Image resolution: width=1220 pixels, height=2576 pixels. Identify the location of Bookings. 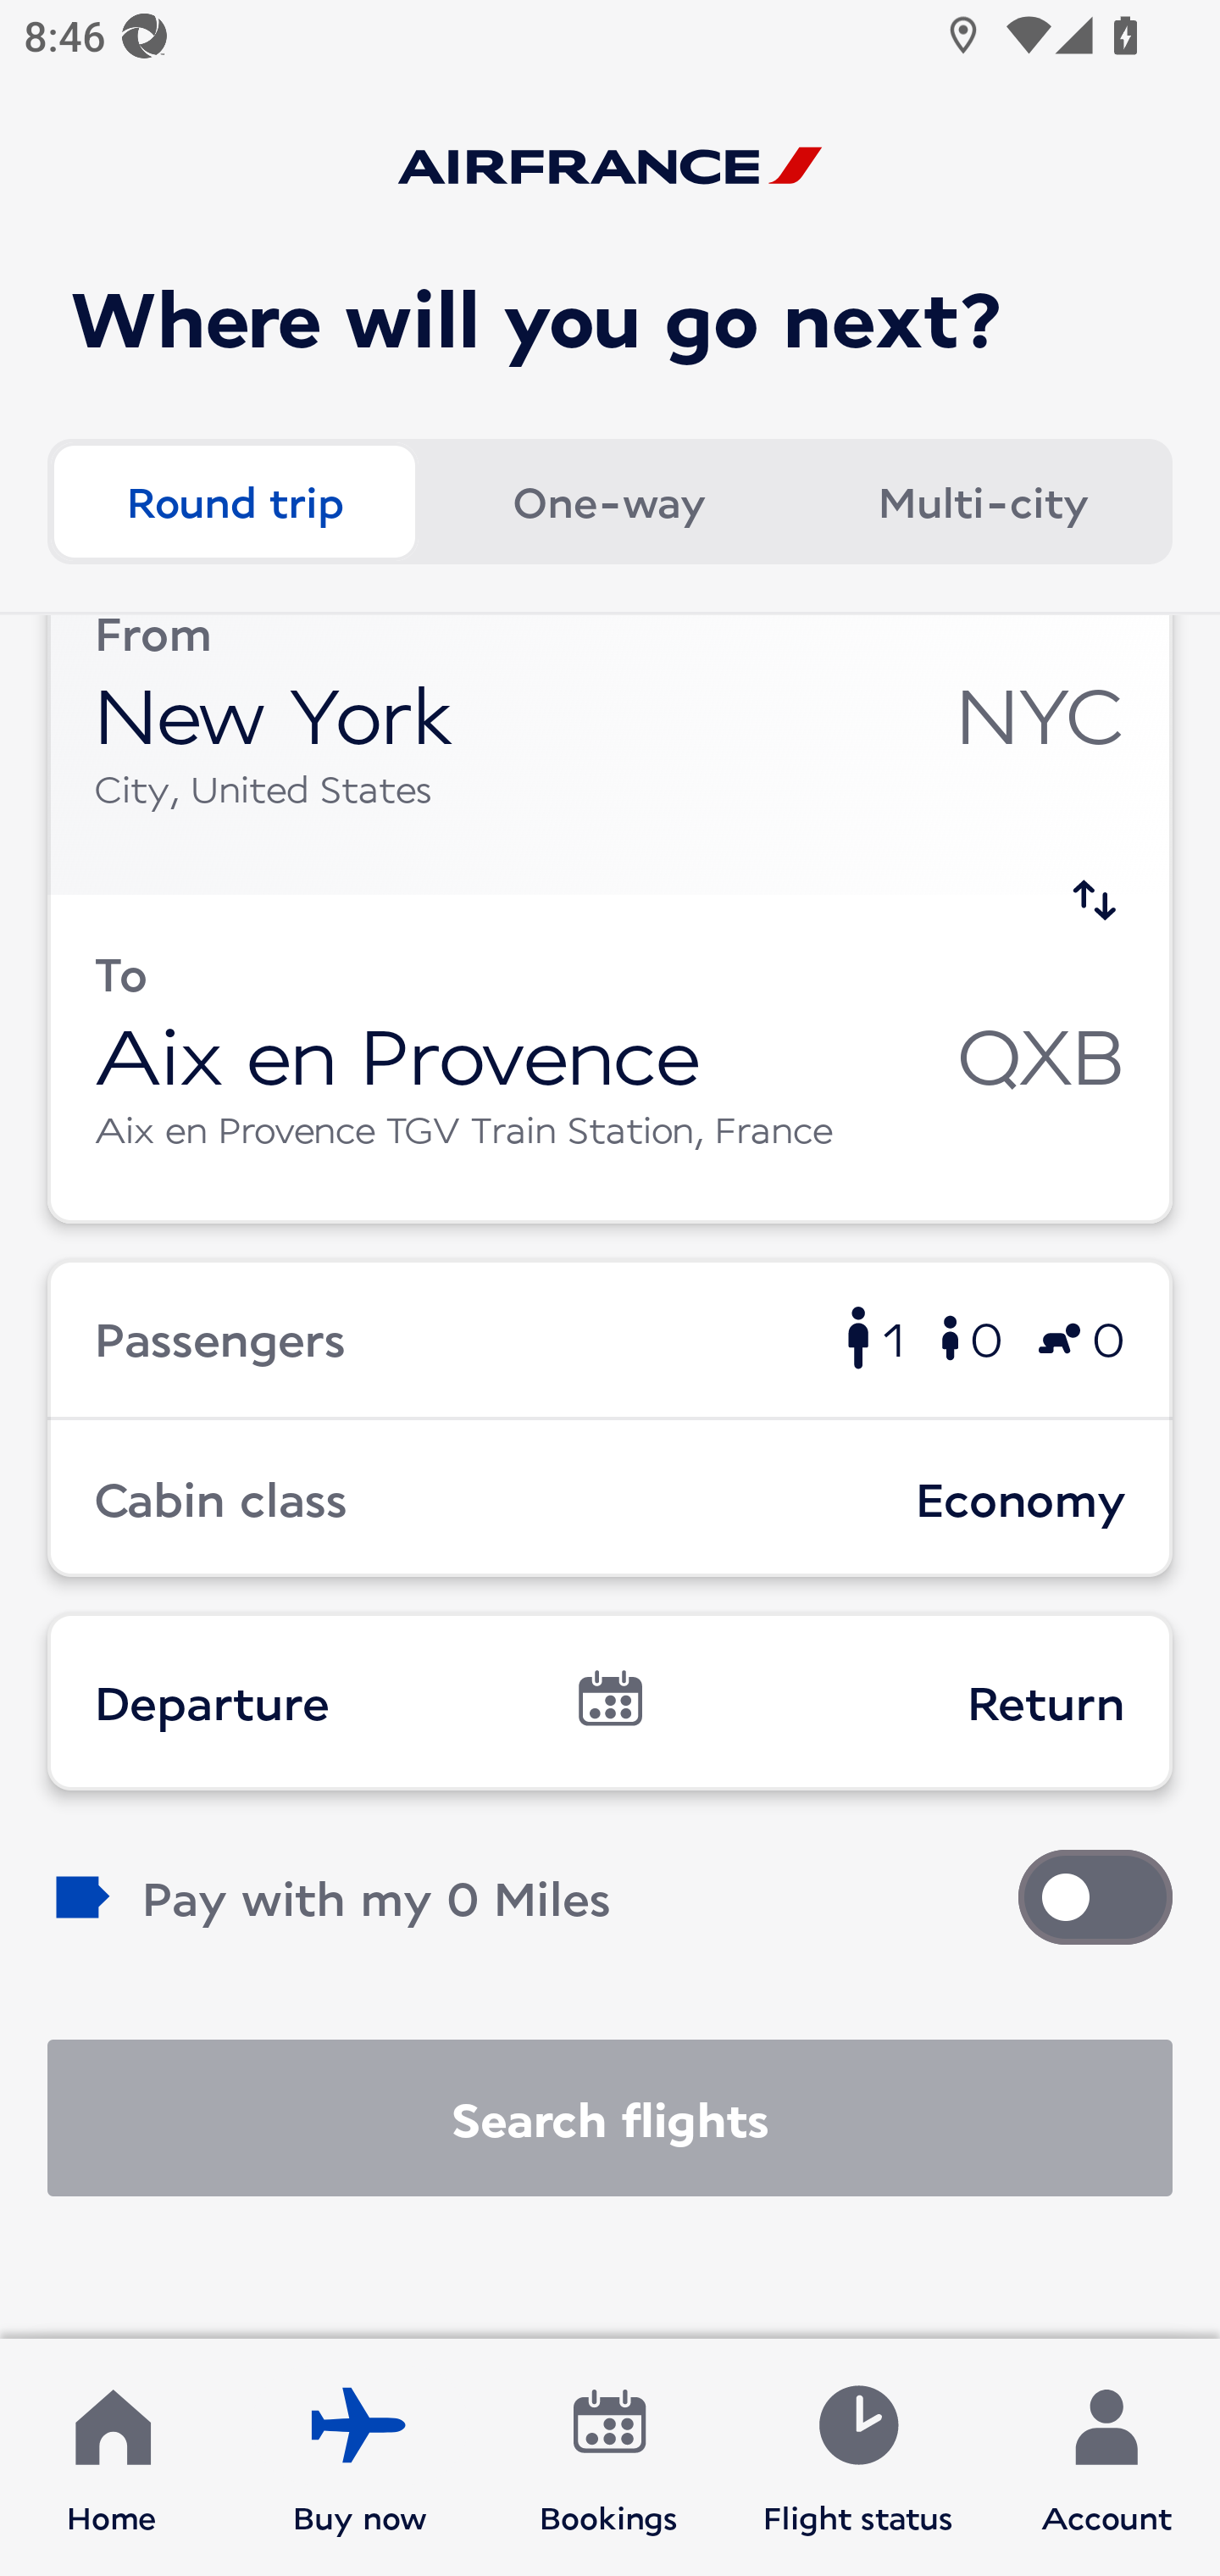
(609, 2457).